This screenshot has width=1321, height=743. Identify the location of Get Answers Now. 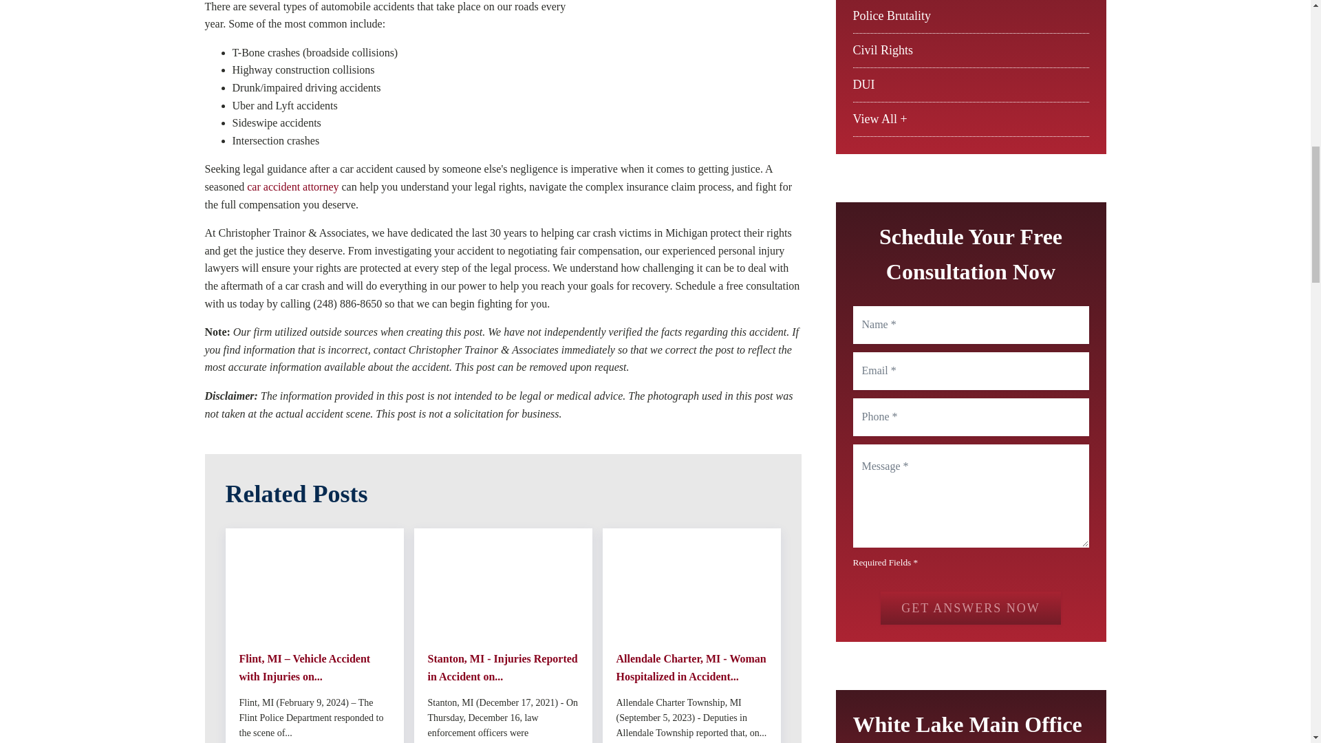
(970, 608).